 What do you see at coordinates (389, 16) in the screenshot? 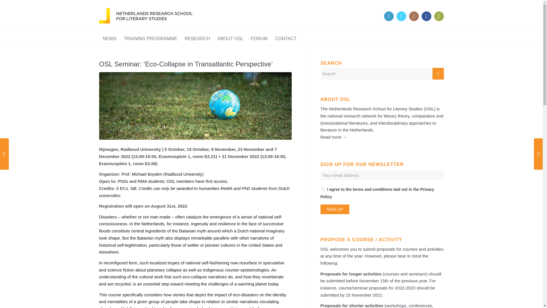
I see `LinkedIn` at bounding box center [389, 16].